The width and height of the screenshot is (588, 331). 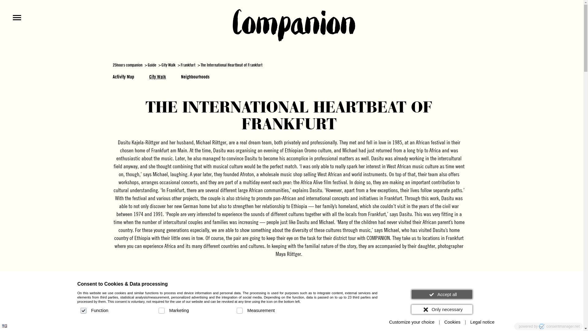 I want to click on Activity Map, so click(x=123, y=77).